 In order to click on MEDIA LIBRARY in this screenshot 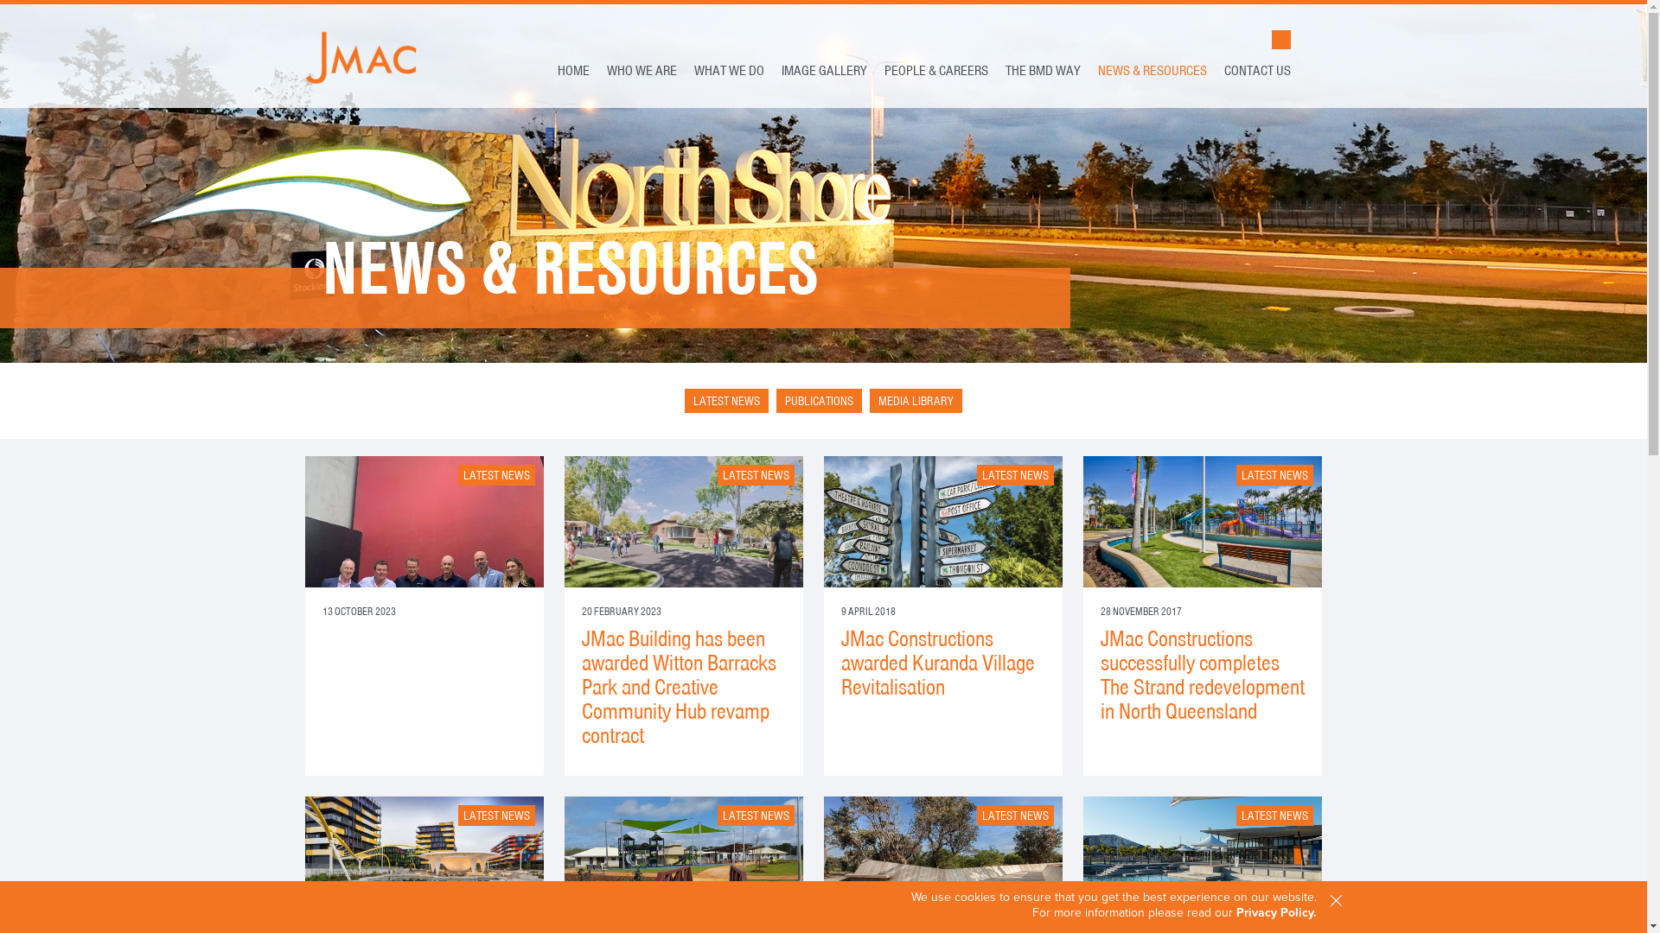, I will do `click(916, 401)`.